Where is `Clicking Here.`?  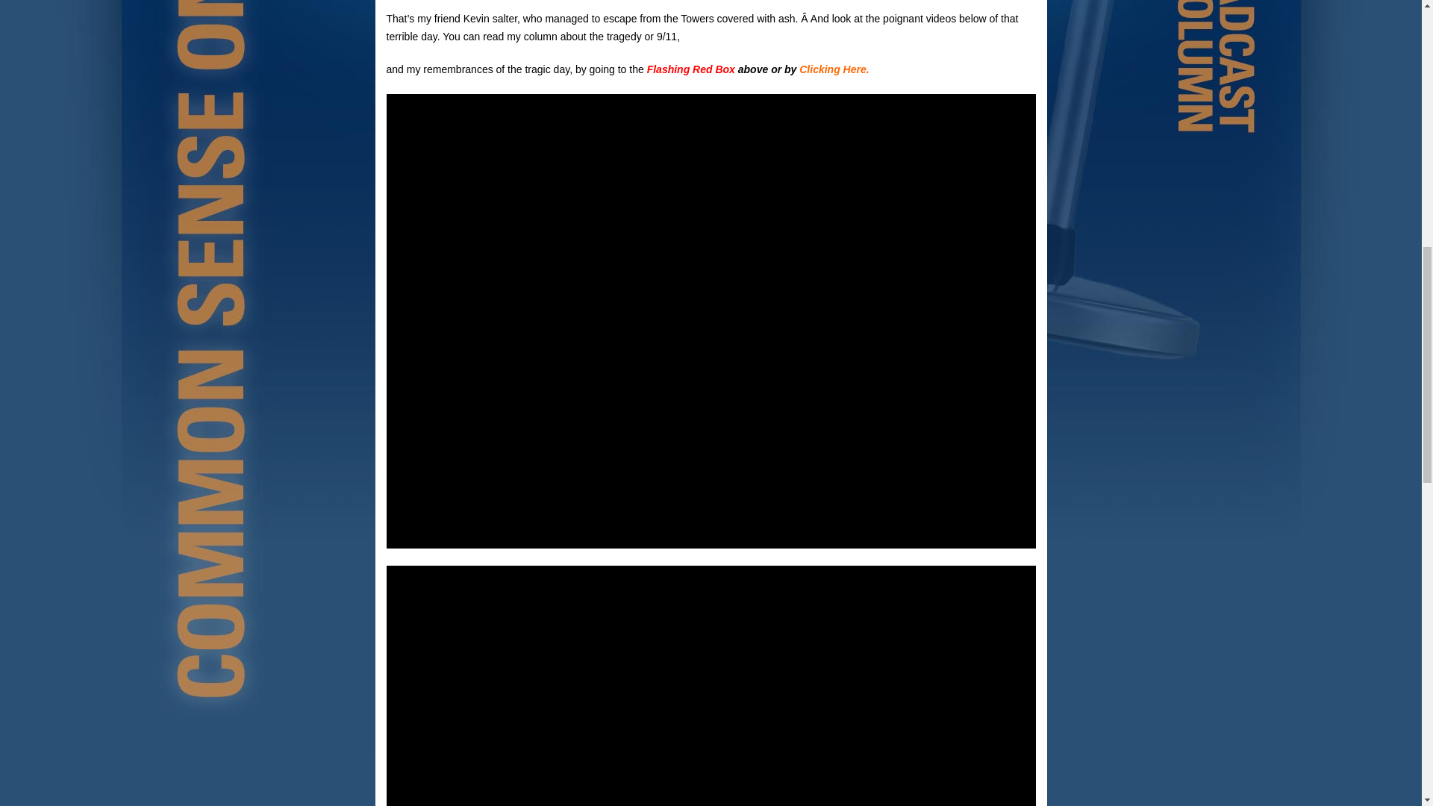
Clicking Here. is located at coordinates (834, 69).